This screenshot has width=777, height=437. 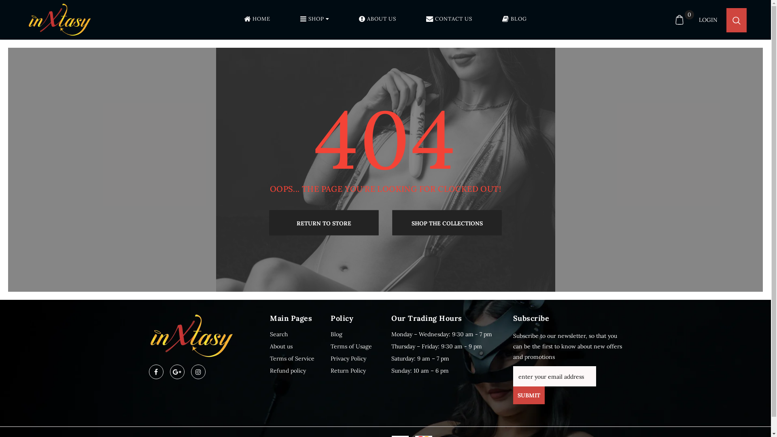 What do you see at coordinates (72, 20) in the screenshot?
I see `Logo` at bounding box center [72, 20].